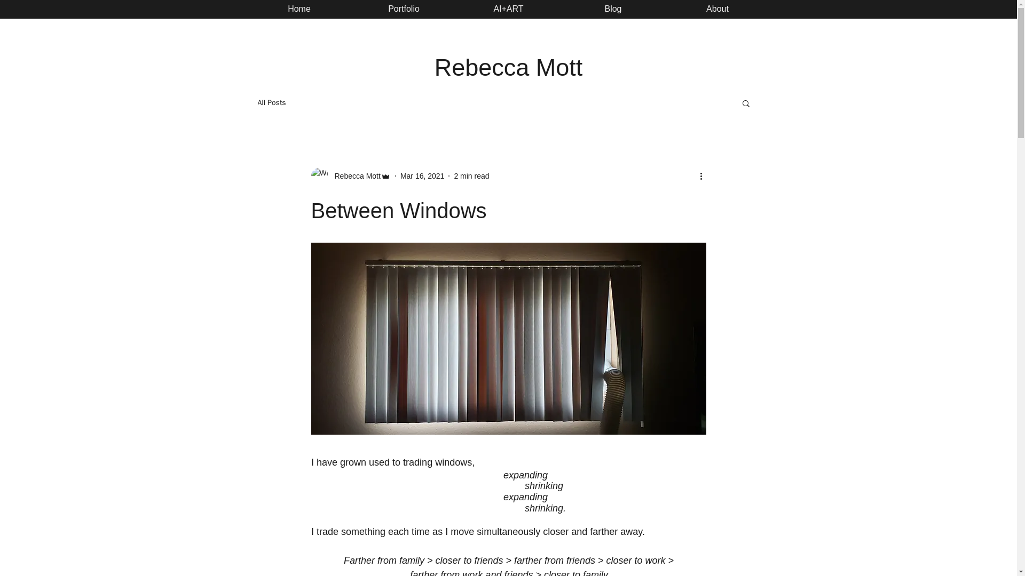 This screenshot has width=1025, height=576. I want to click on 2 min read, so click(471, 176).